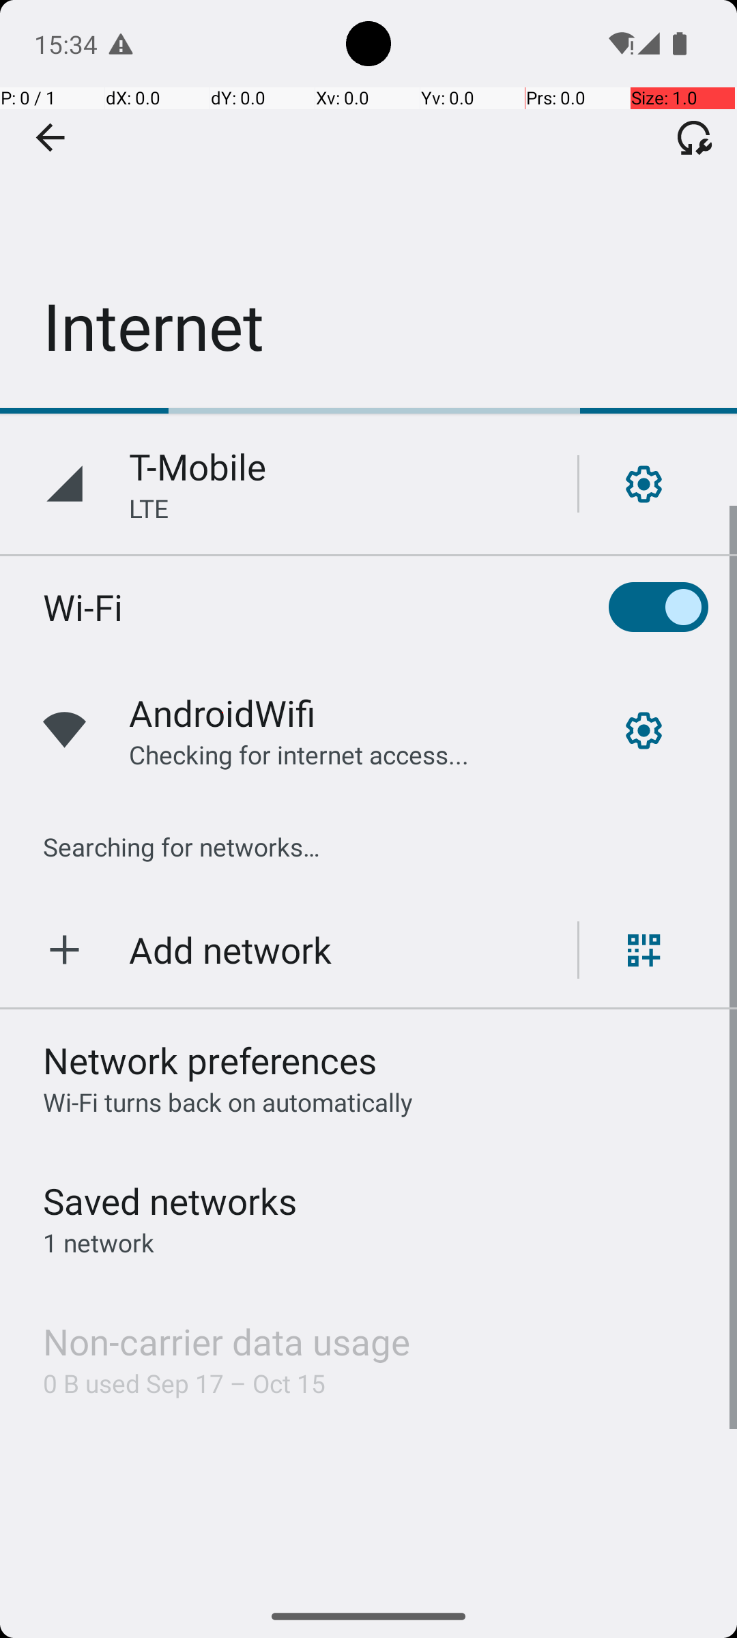 This screenshot has height=1638, width=737. Describe the element at coordinates (182, 846) in the screenshot. I see `Searching for networks…` at that location.